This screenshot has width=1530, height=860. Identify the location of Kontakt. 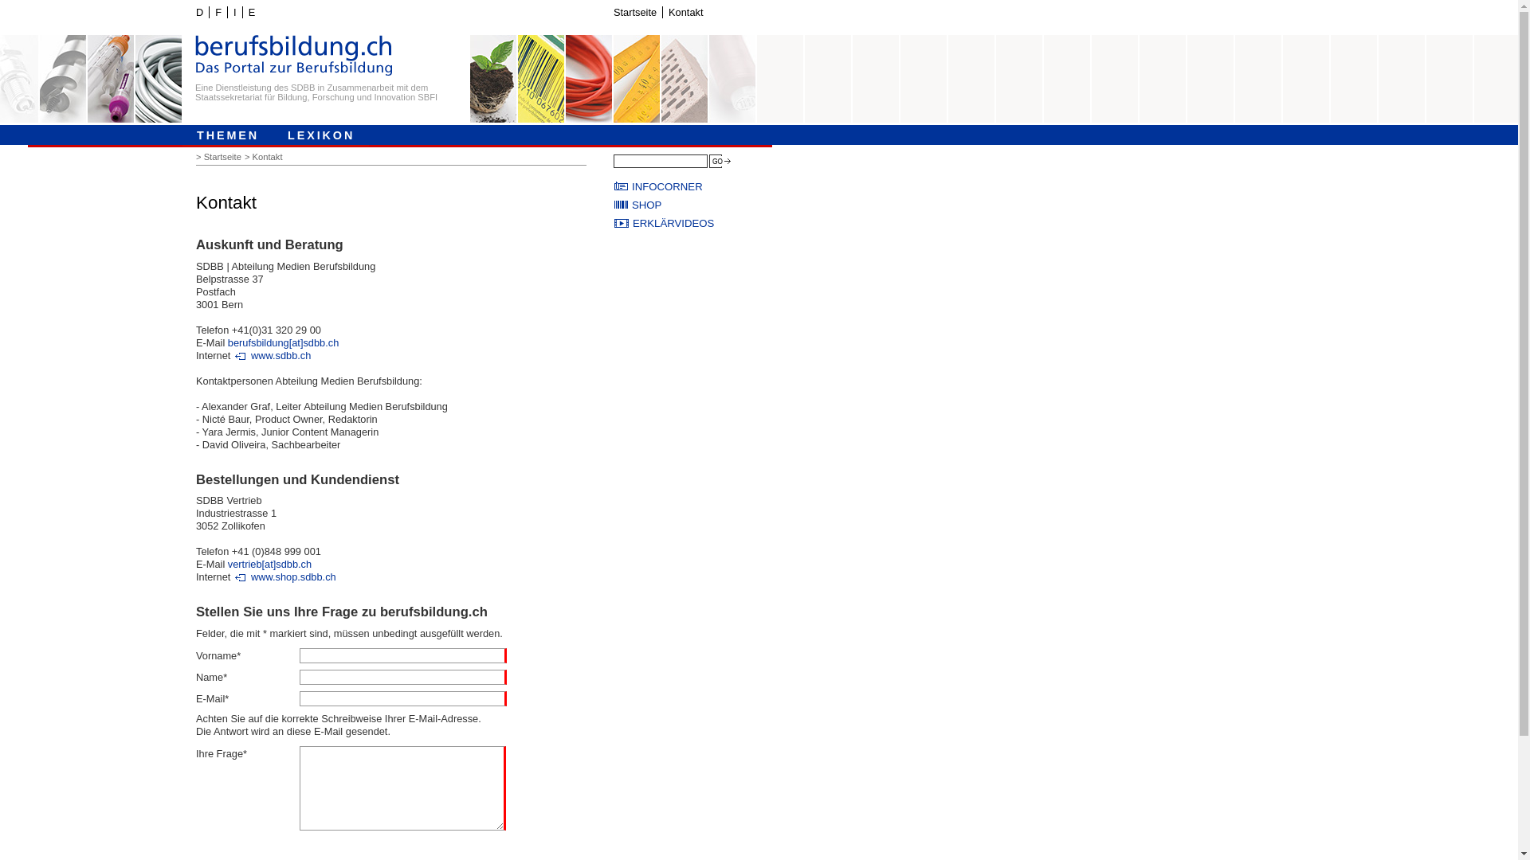
(269, 157).